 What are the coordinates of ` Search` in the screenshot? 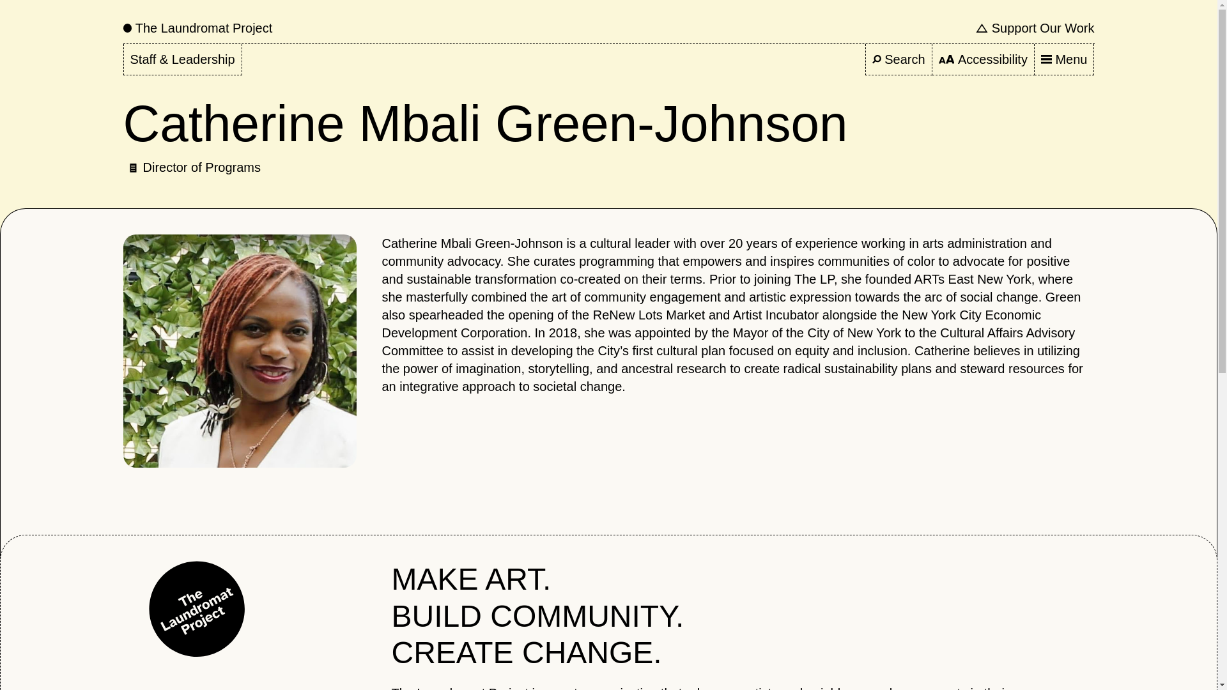 It's located at (899, 59).